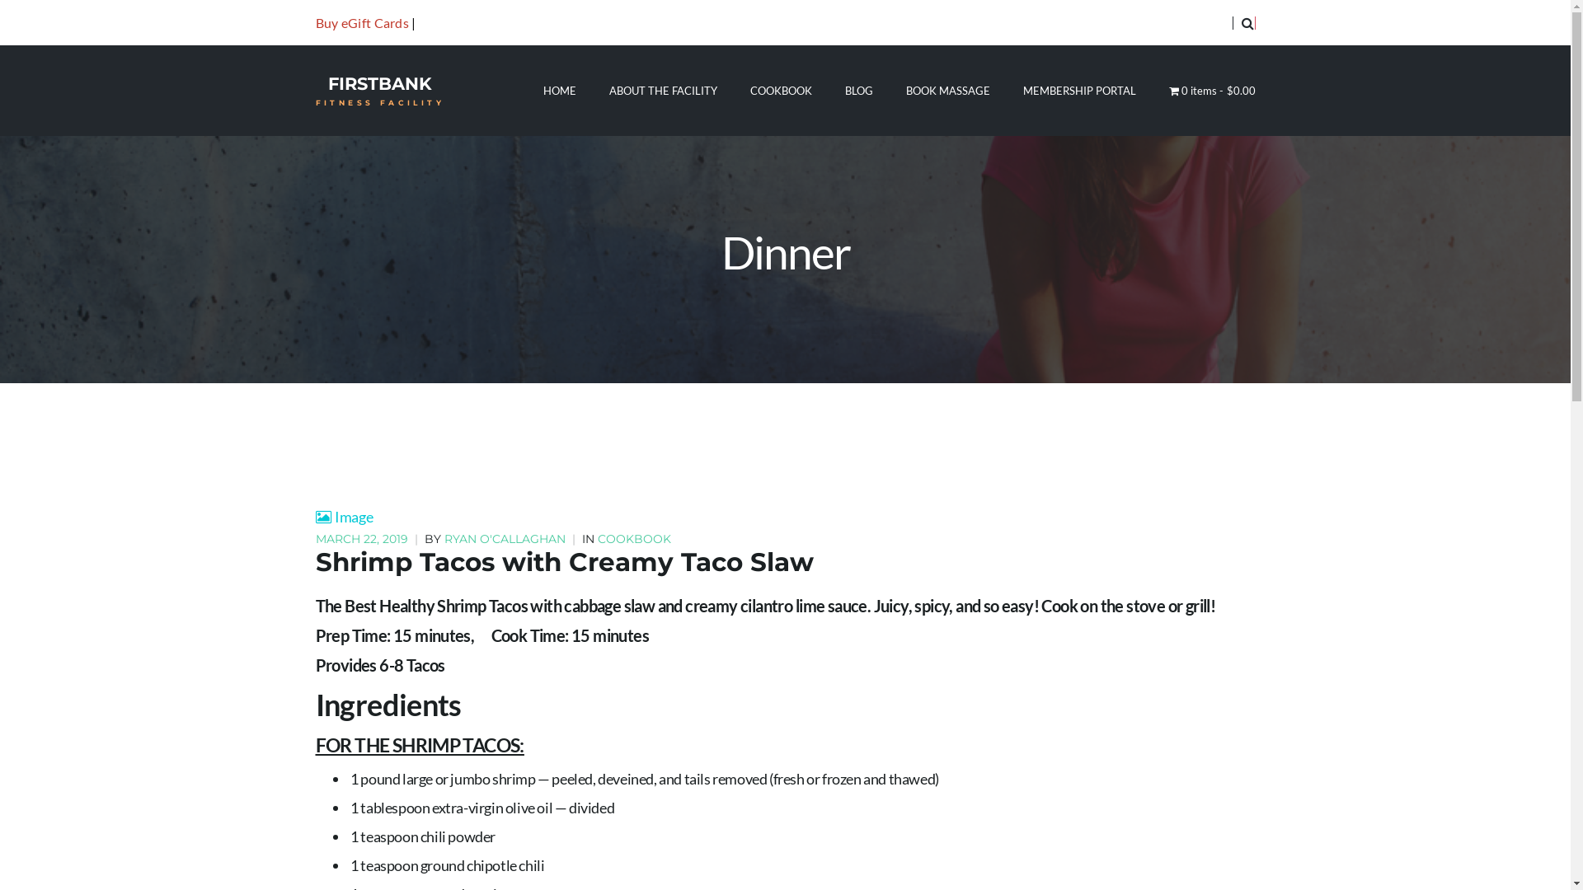  What do you see at coordinates (505, 539) in the screenshot?
I see `RYAN O'CALLAGHAN` at bounding box center [505, 539].